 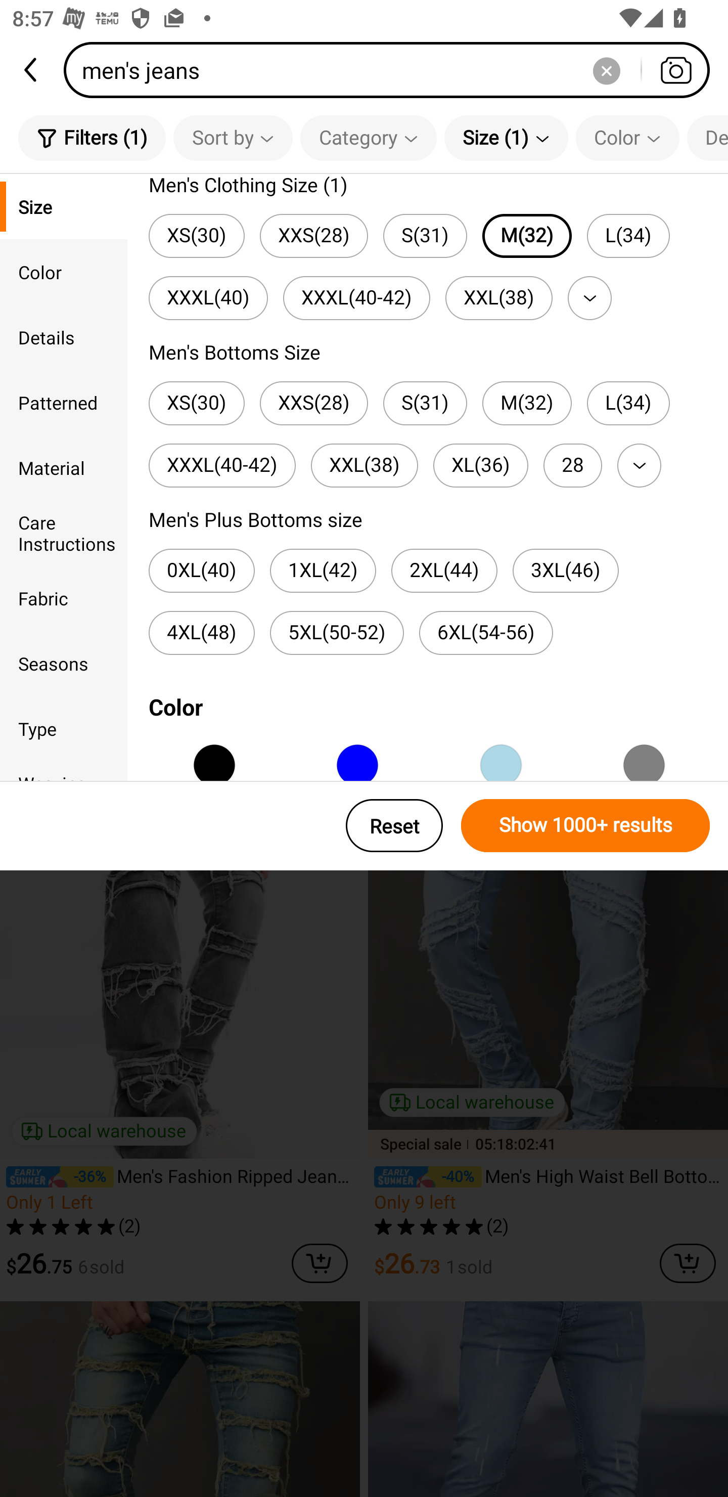 What do you see at coordinates (357, 297) in the screenshot?
I see `XXXL(40-42)` at bounding box center [357, 297].